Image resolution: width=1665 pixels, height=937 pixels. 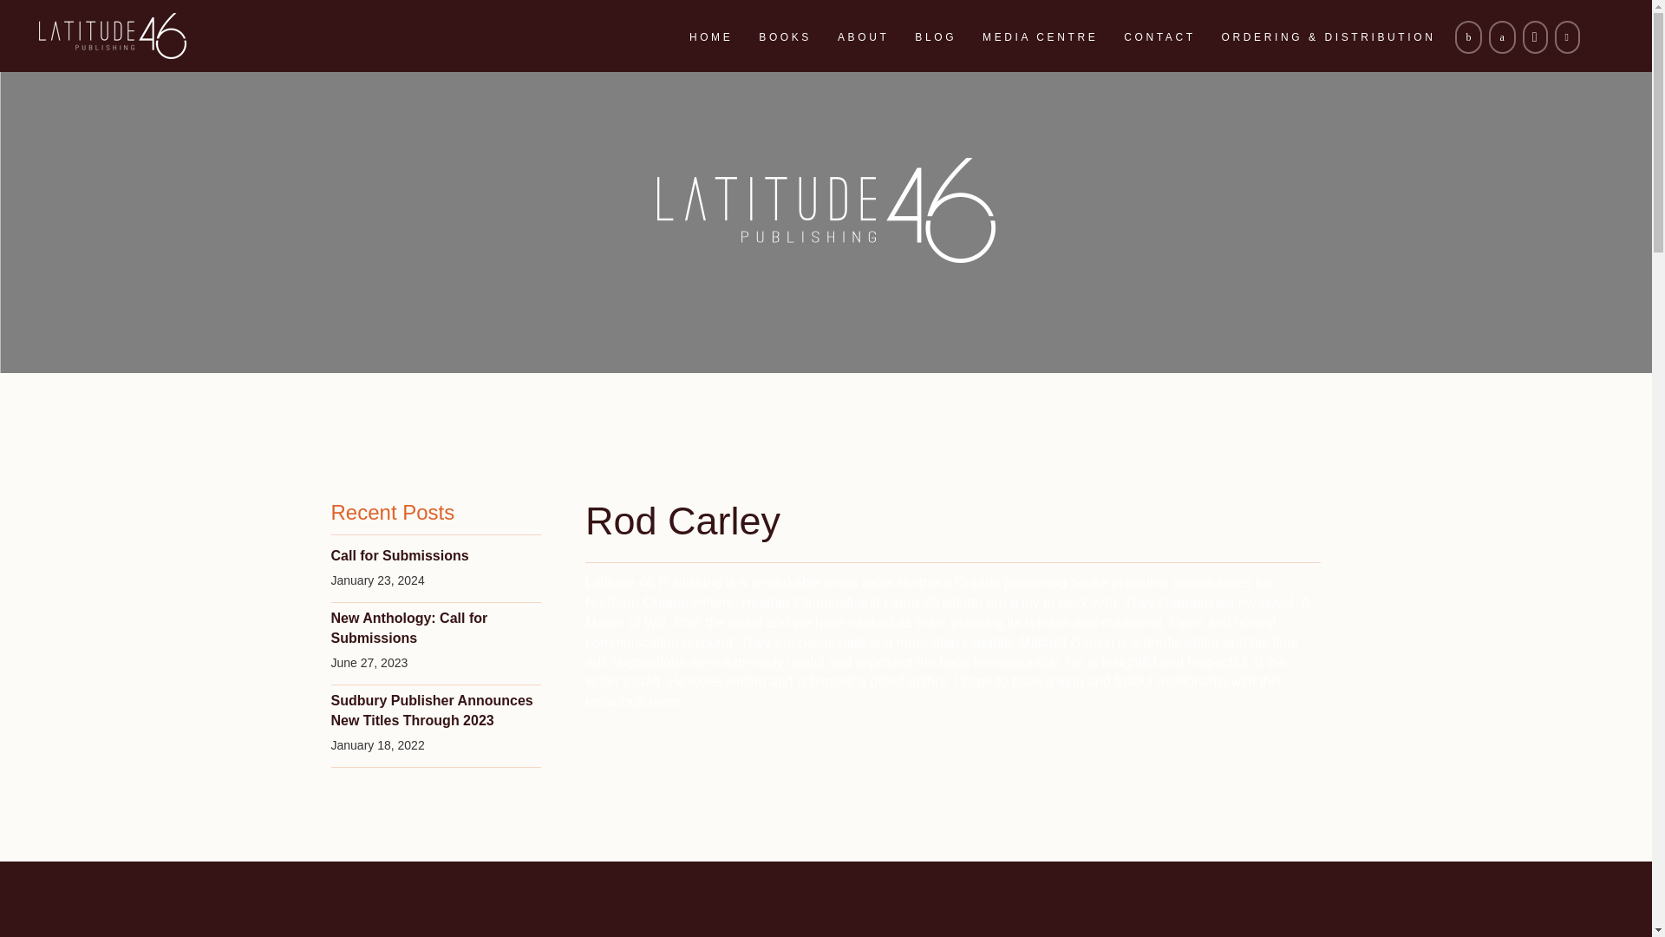 What do you see at coordinates (1502, 36) in the screenshot?
I see `a` at bounding box center [1502, 36].